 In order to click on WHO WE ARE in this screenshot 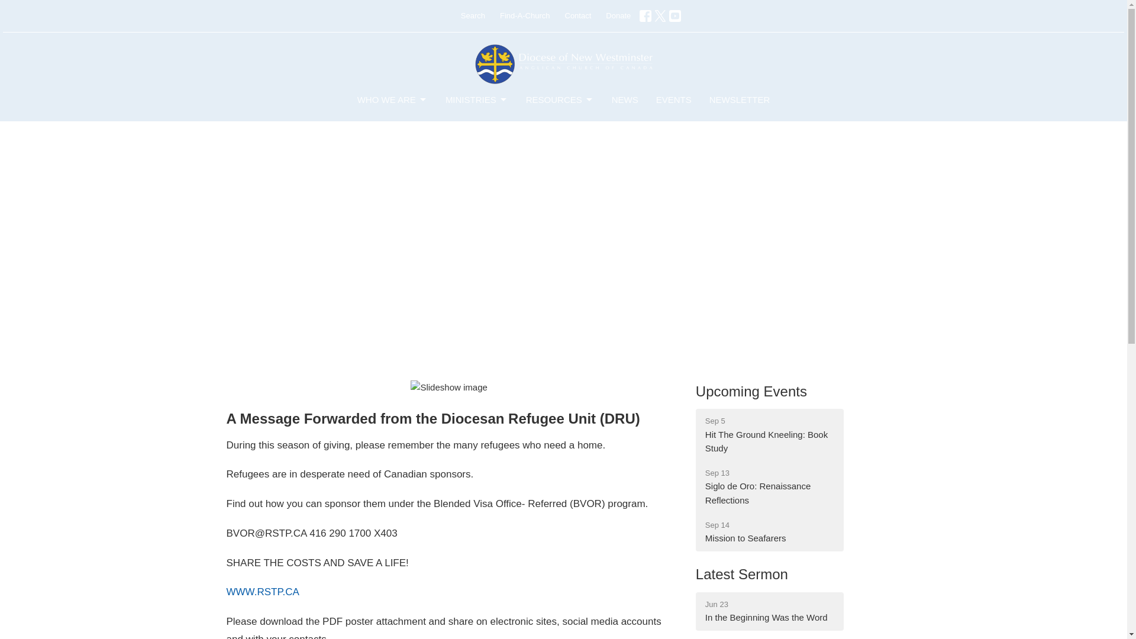, I will do `click(393, 99)`.